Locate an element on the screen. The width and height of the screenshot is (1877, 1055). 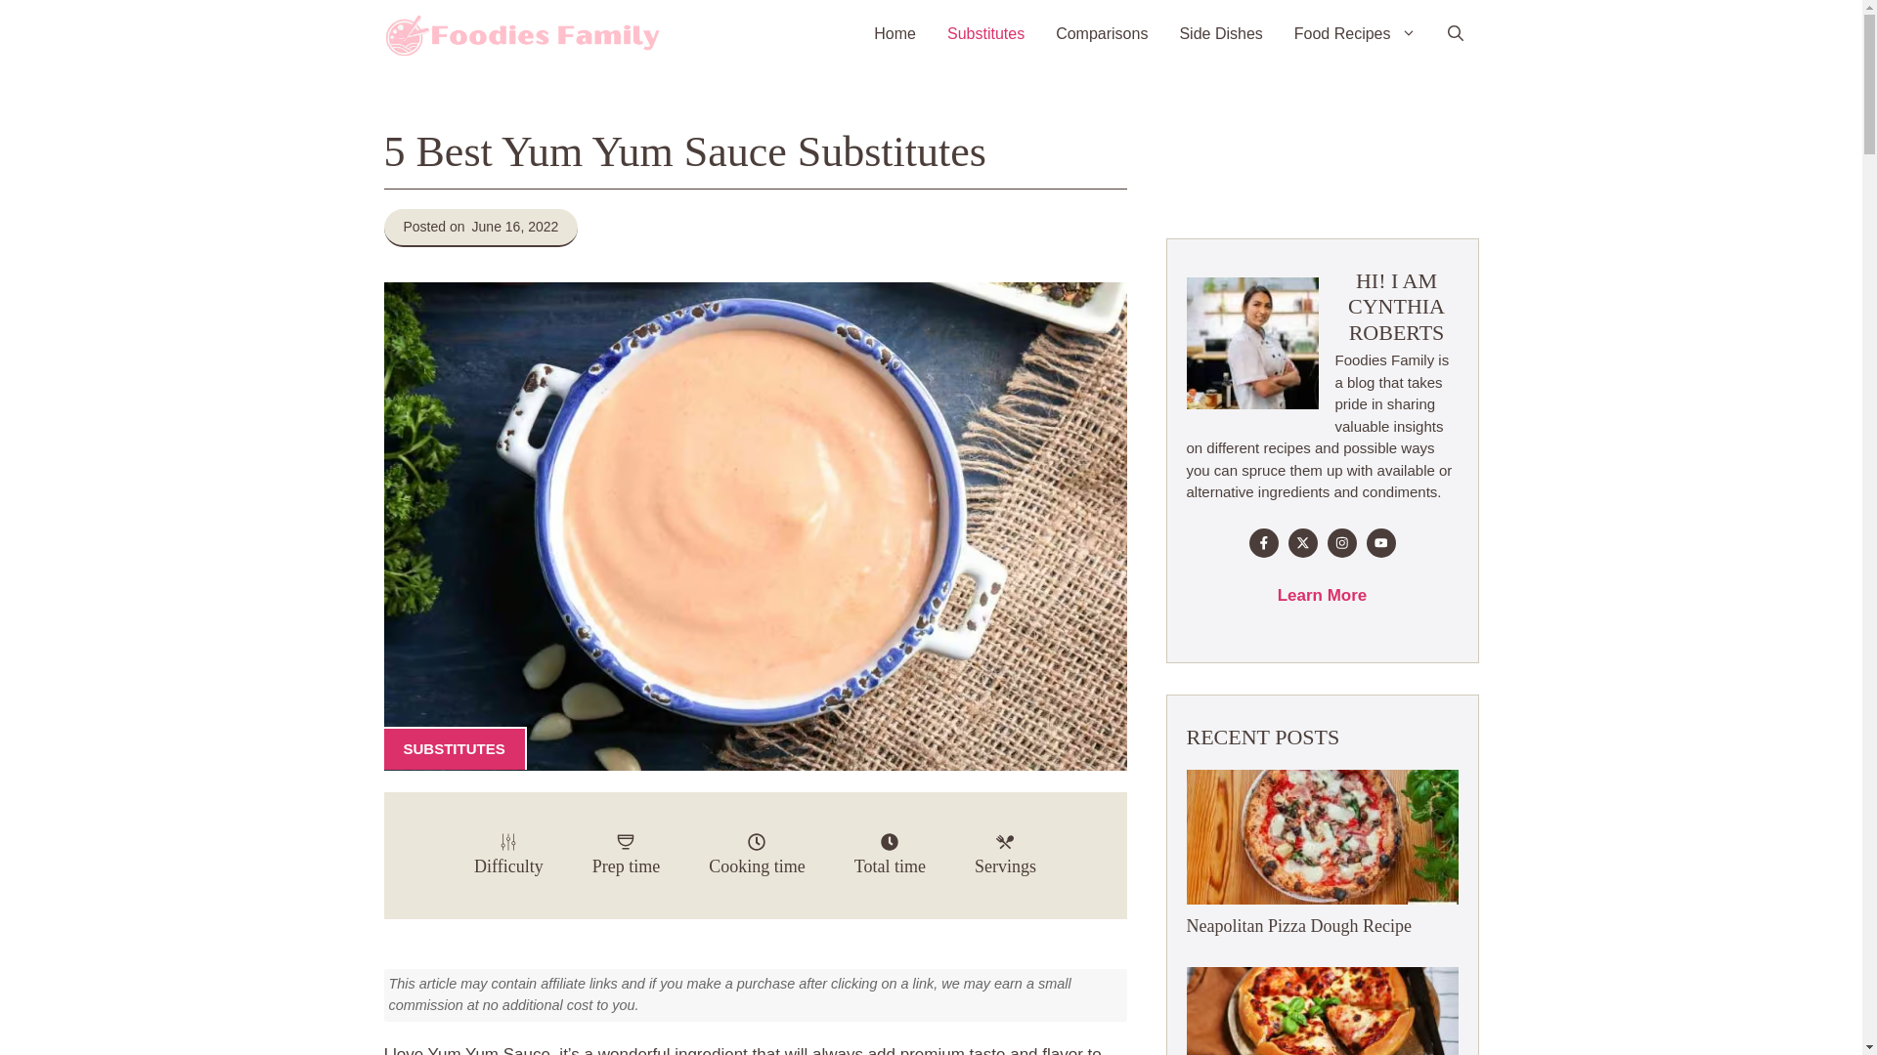
Home is located at coordinates (894, 34).